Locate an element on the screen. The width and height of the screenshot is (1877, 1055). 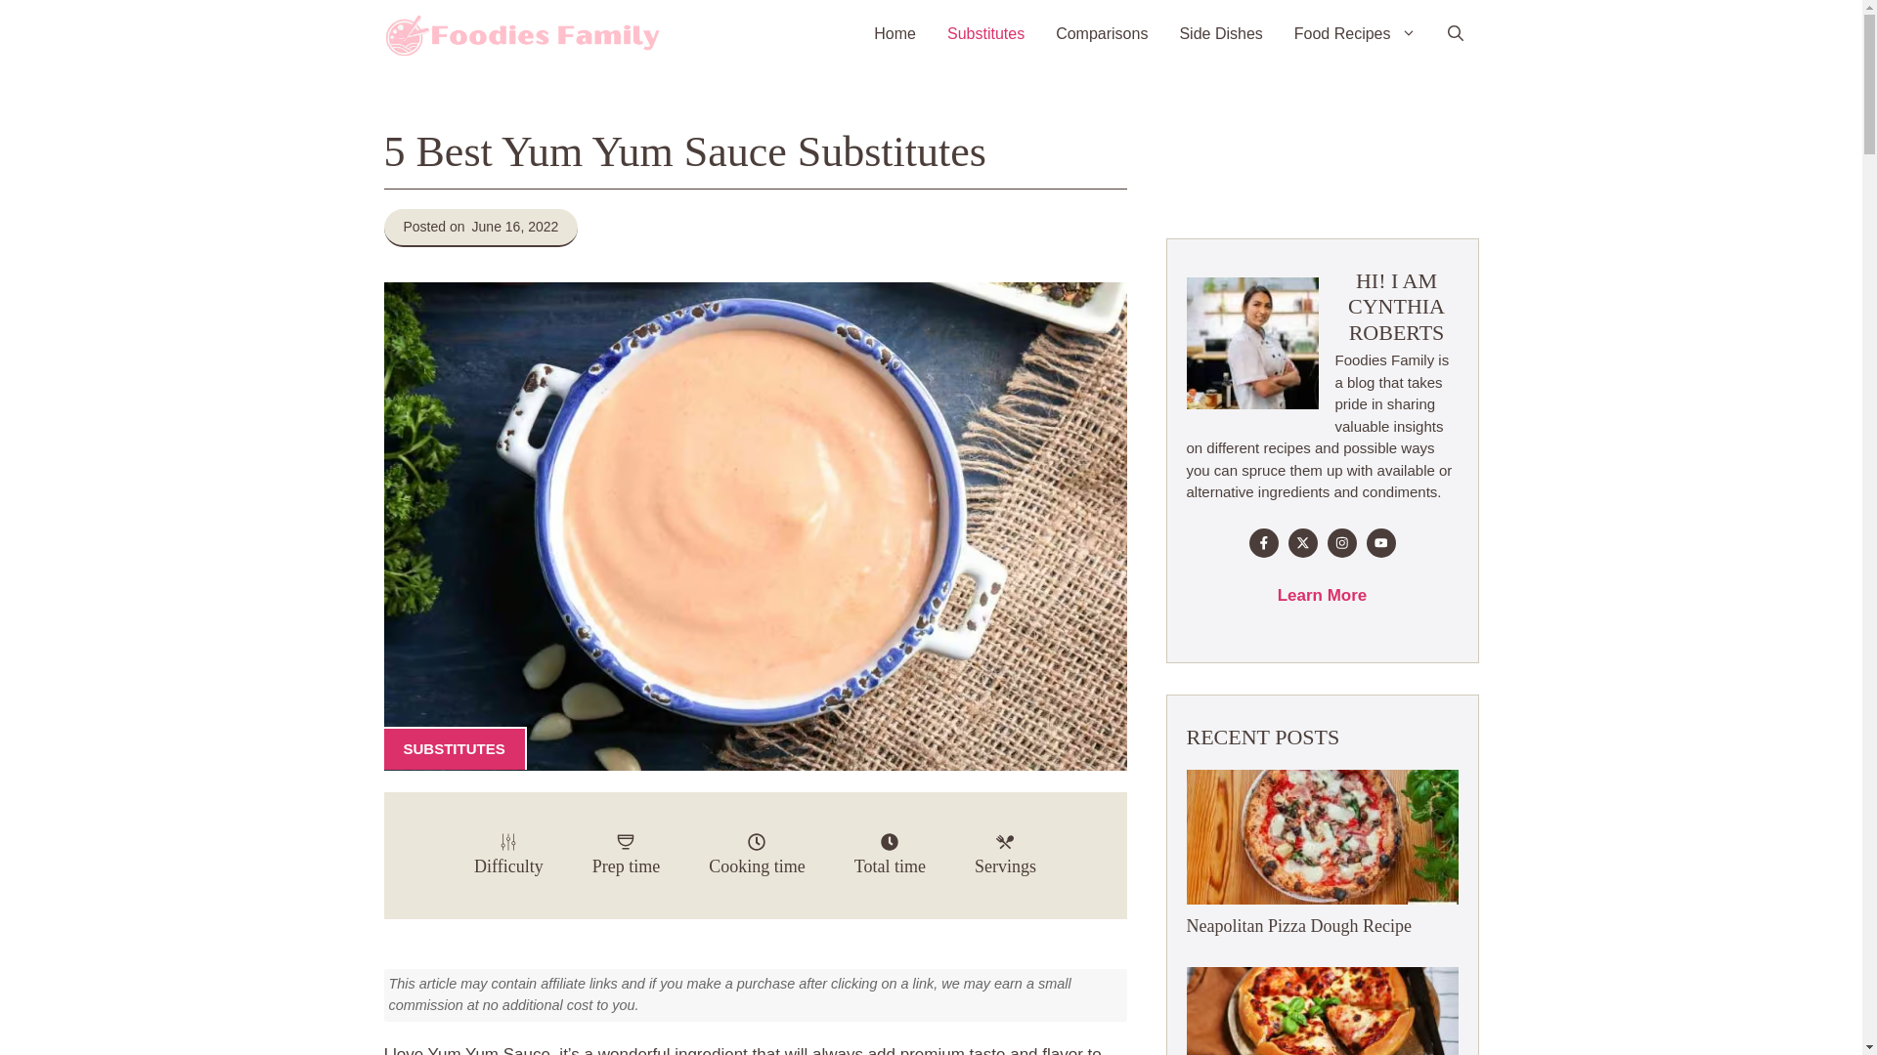
Home is located at coordinates (894, 34).